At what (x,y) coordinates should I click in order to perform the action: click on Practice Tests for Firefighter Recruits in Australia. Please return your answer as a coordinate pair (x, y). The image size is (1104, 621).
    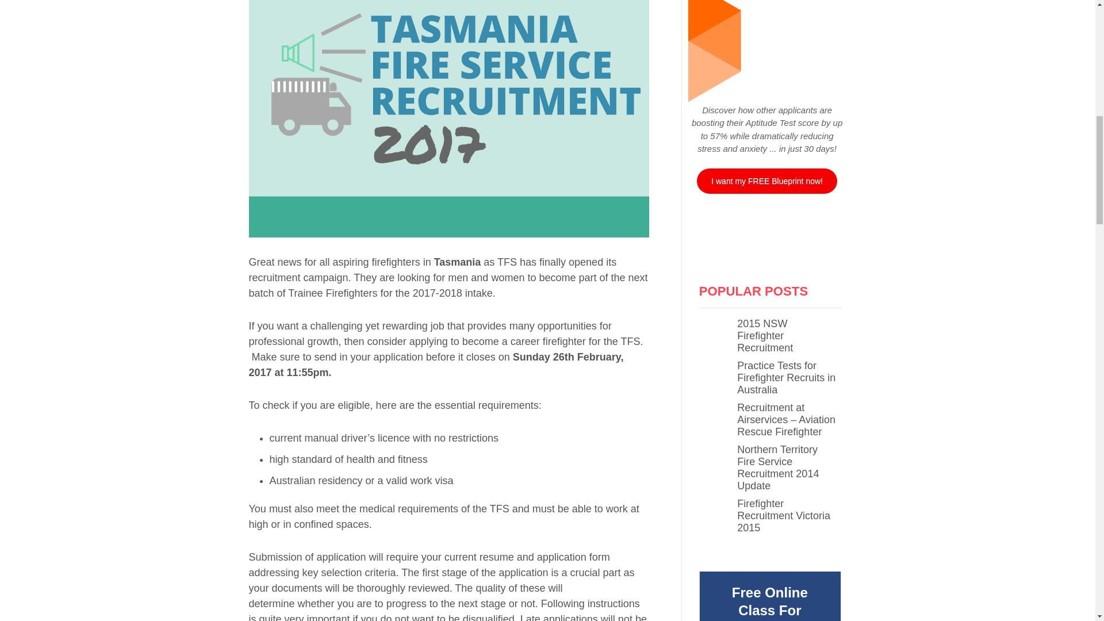
    Looking at the image, I should click on (787, 377).